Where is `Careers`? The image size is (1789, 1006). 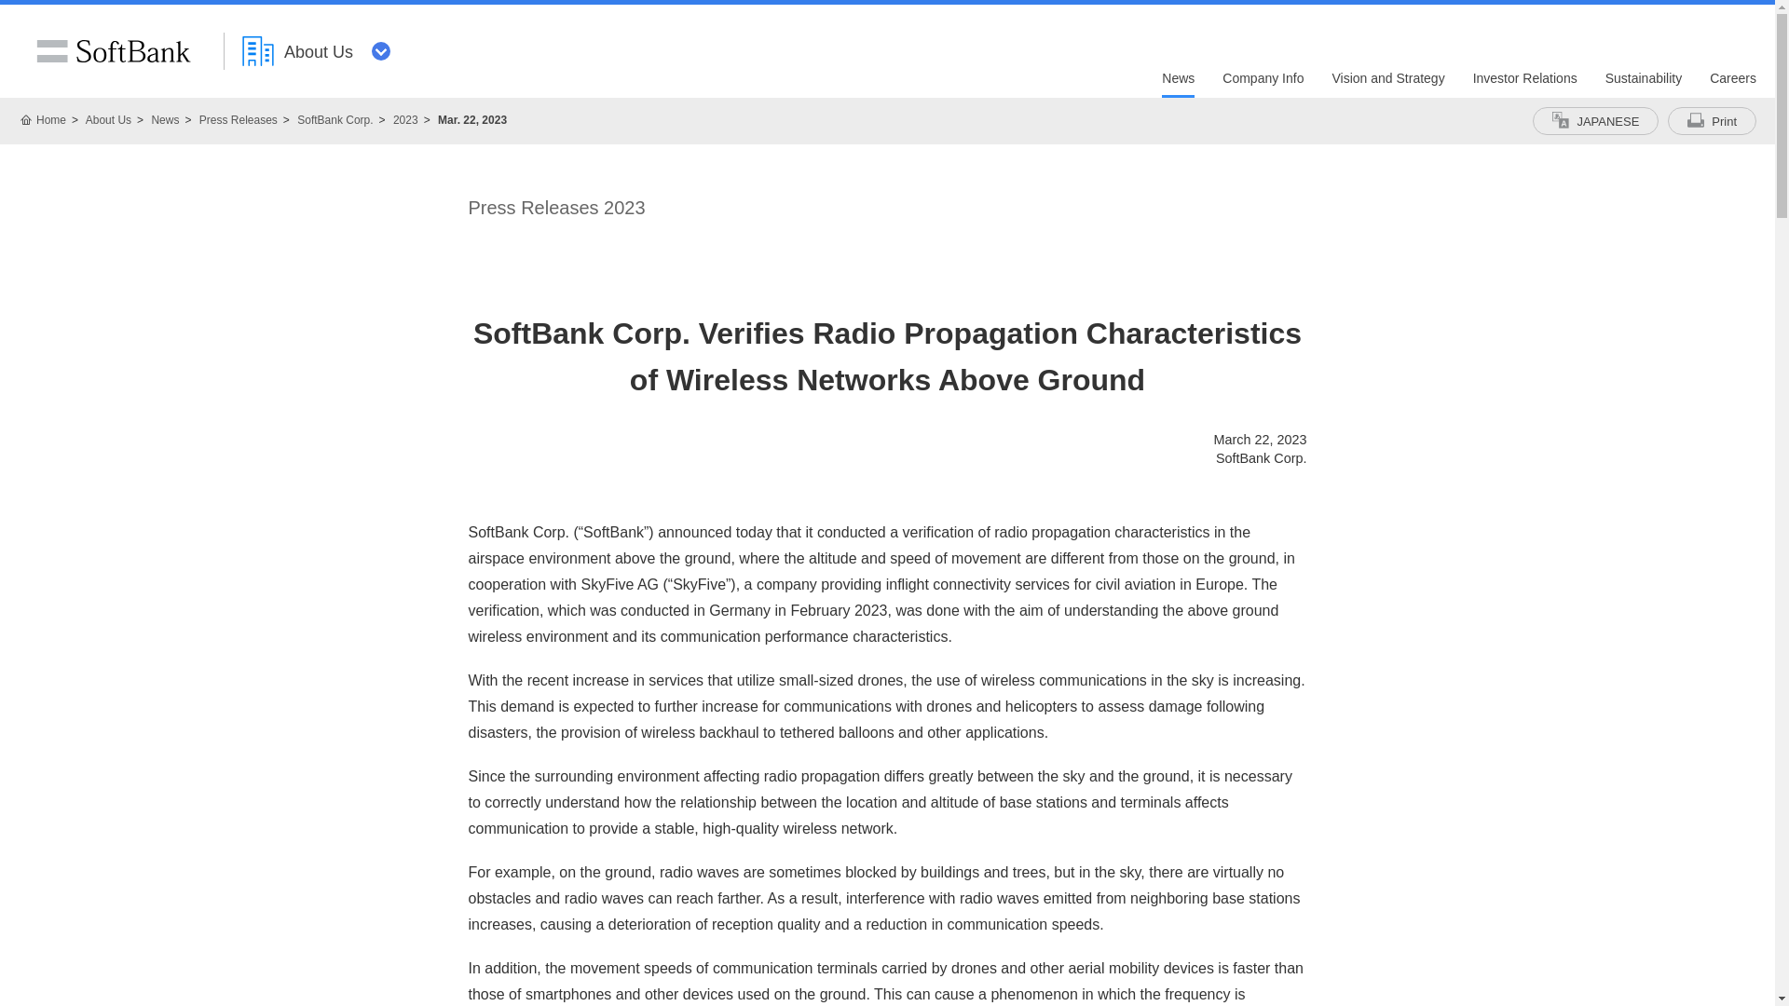
Careers is located at coordinates (1733, 84).